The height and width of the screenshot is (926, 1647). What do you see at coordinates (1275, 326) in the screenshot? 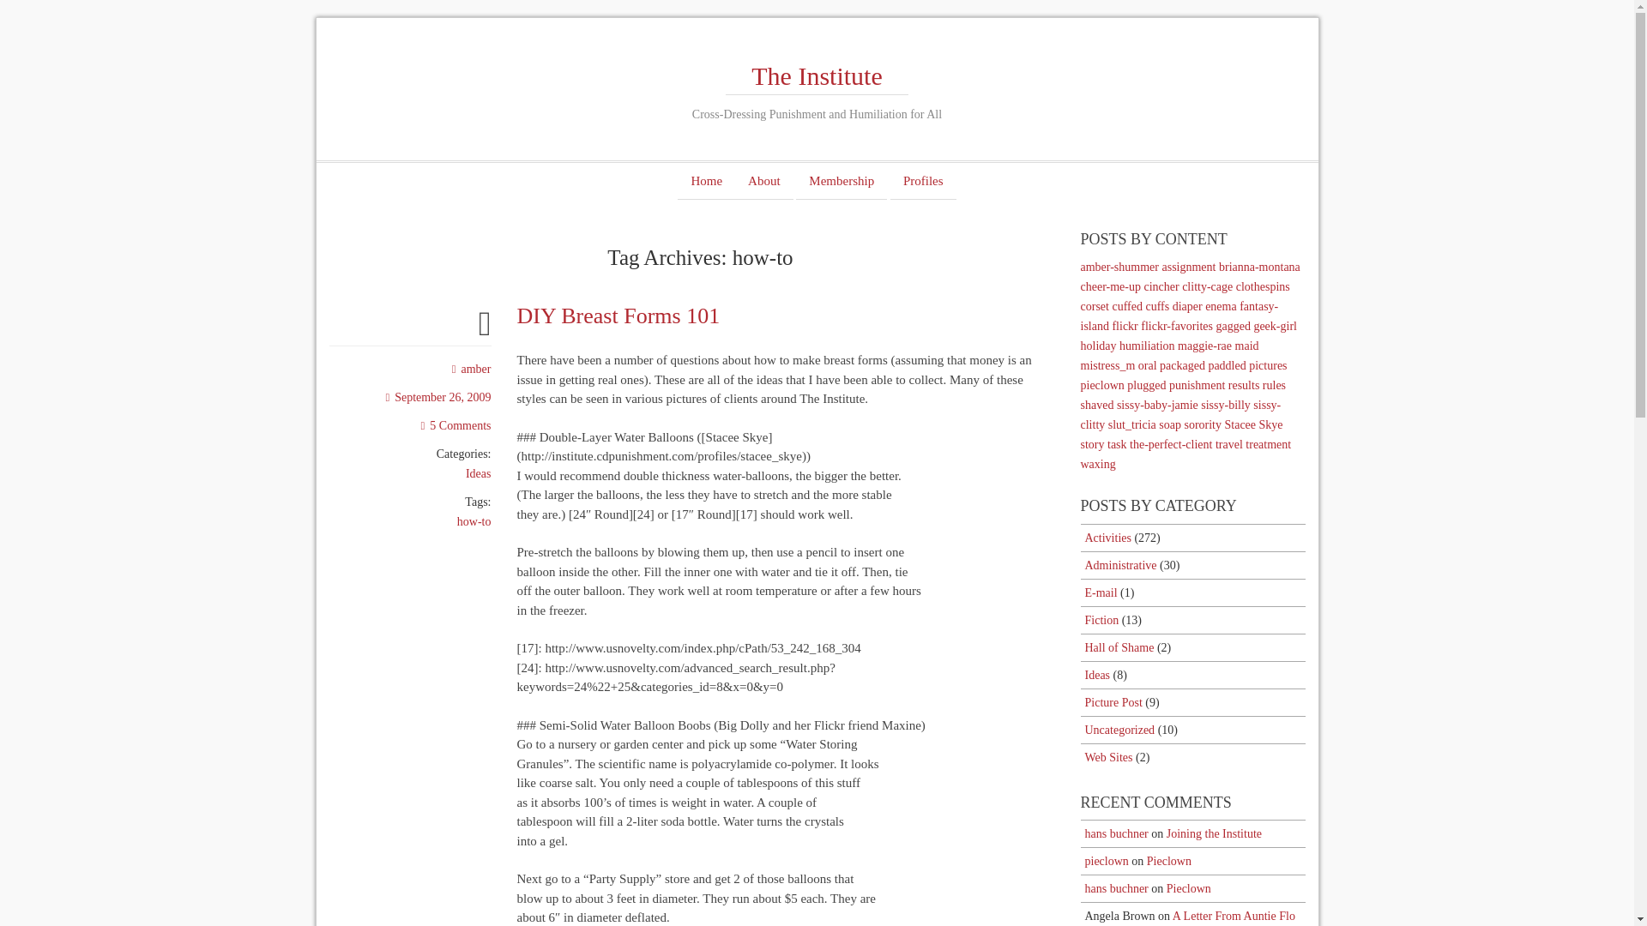
I see `geek-girl` at bounding box center [1275, 326].